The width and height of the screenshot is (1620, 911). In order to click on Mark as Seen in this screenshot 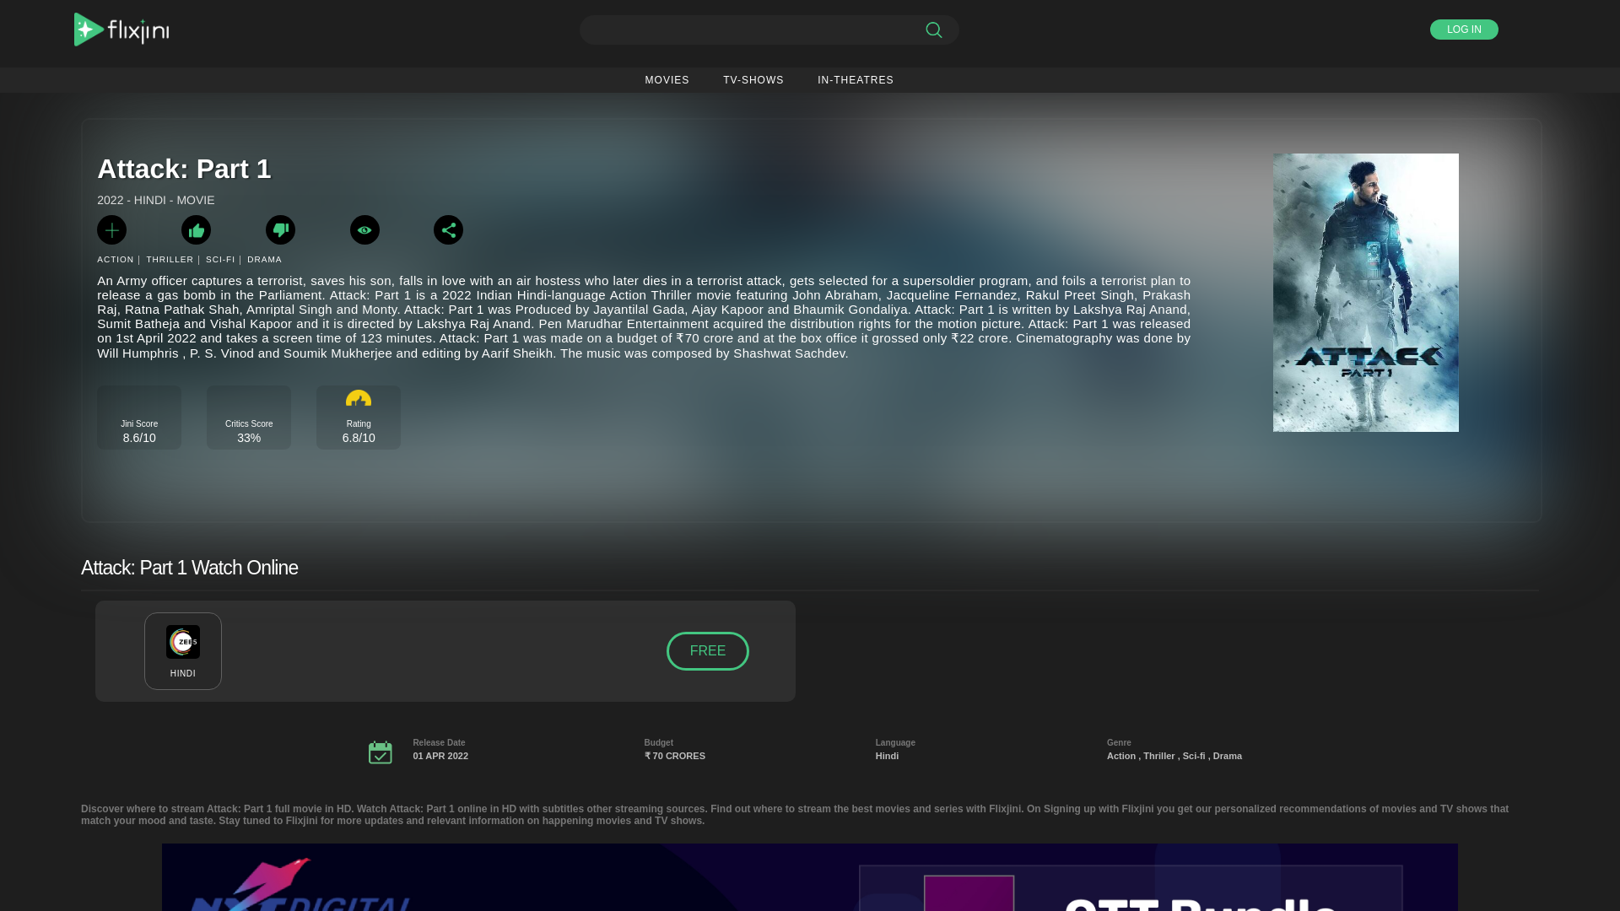, I will do `click(364, 229)`.